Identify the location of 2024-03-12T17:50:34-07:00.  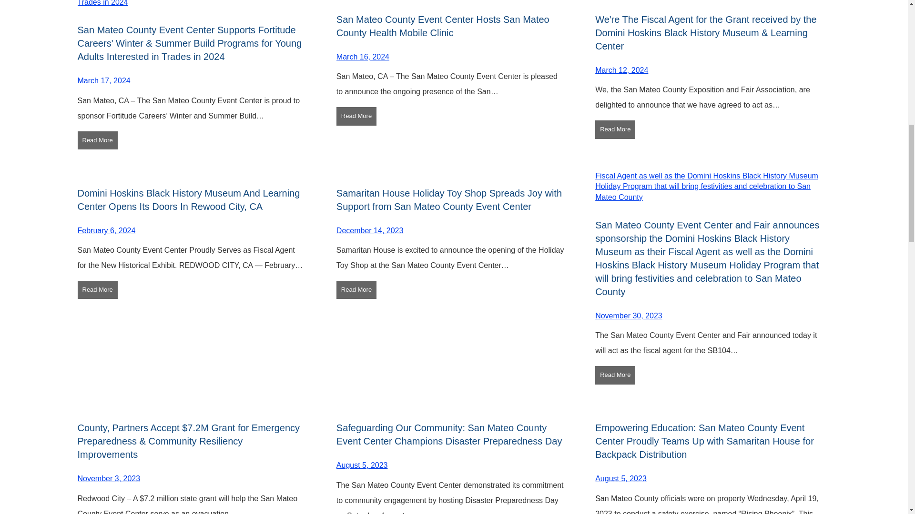
(621, 70).